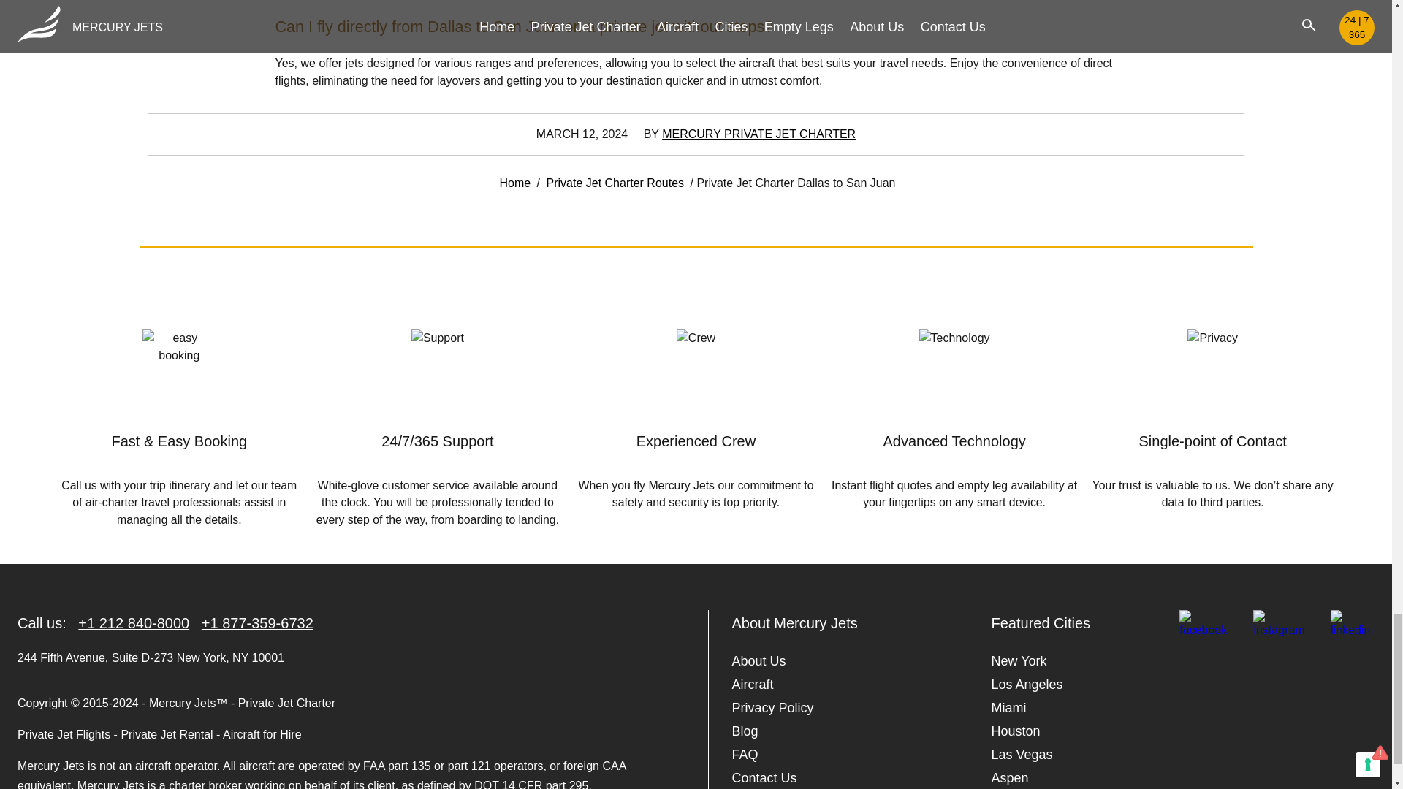 The image size is (1403, 789). I want to click on MERCURY PRIVATE JET CHARTER, so click(758, 134).